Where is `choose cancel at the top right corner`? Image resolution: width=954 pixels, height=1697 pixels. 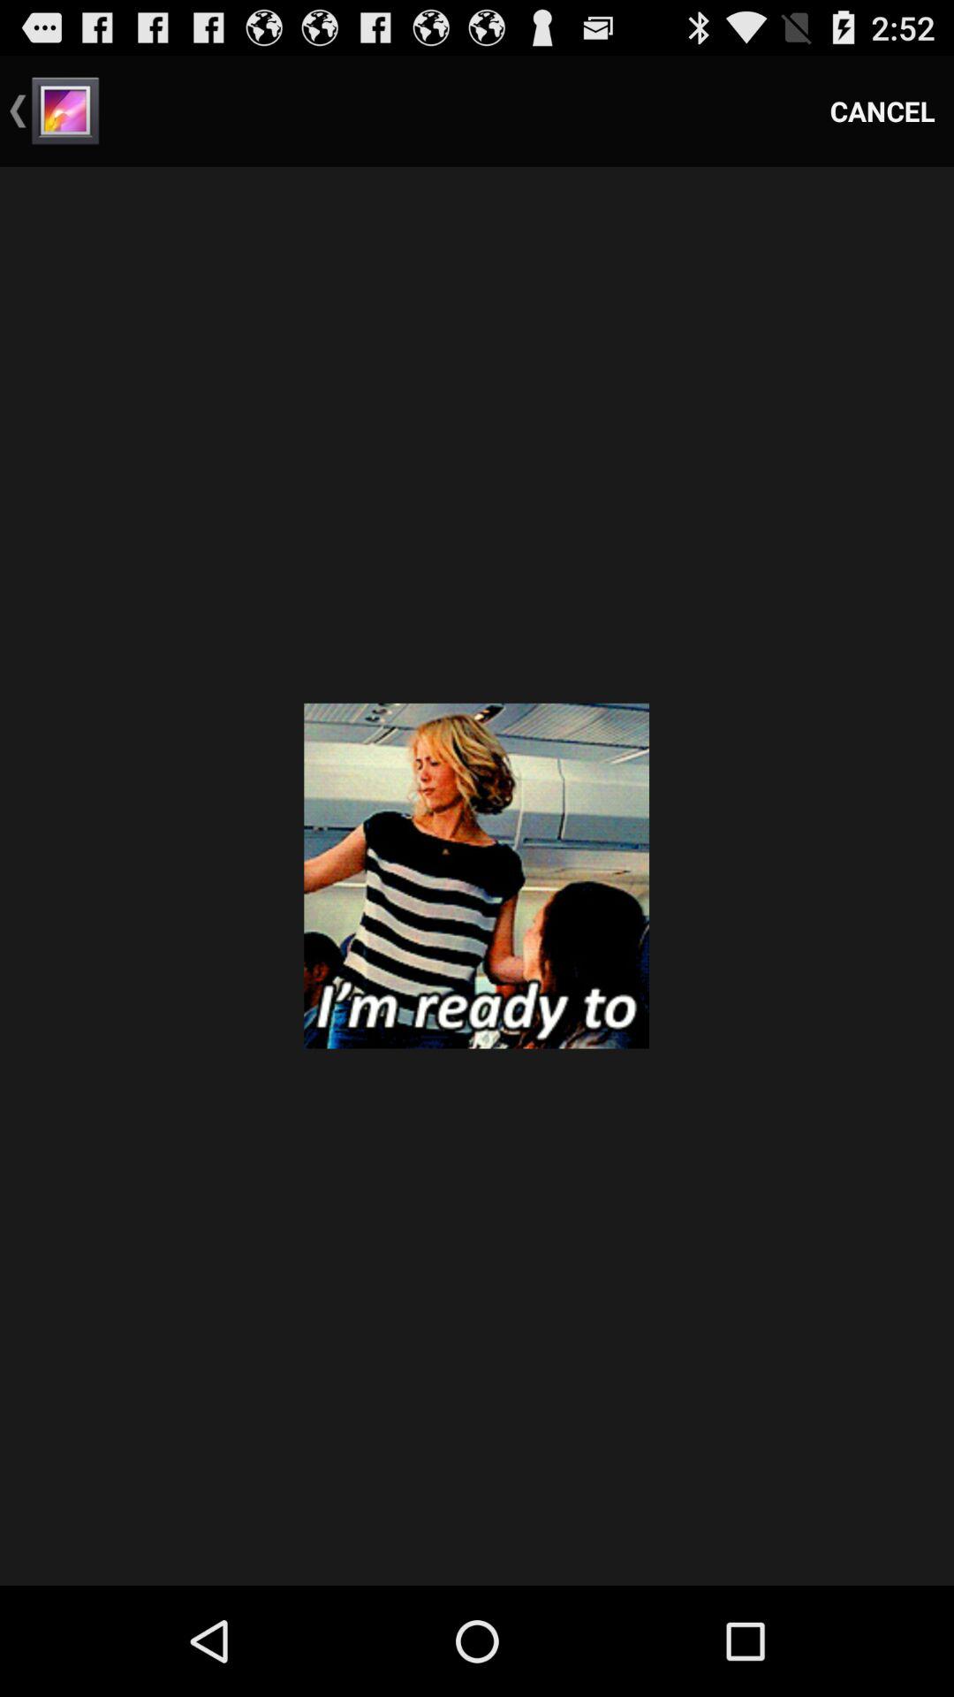
choose cancel at the top right corner is located at coordinates (882, 111).